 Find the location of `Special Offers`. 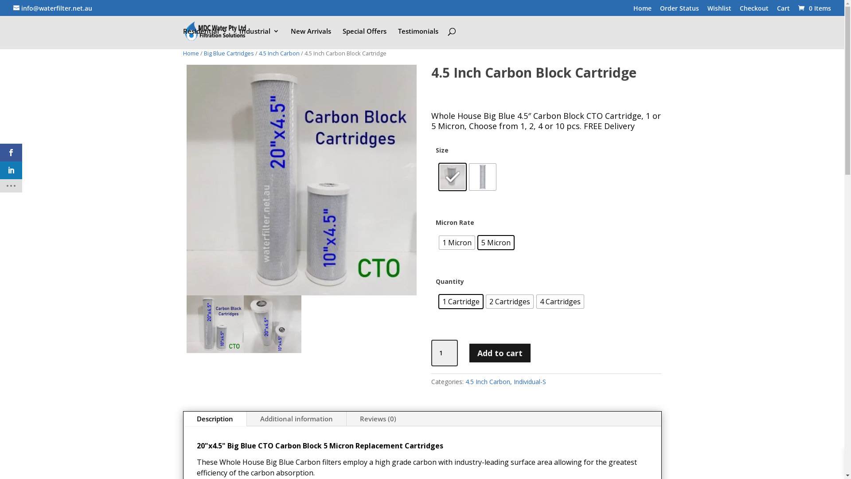

Special Offers is located at coordinates (364, 38).